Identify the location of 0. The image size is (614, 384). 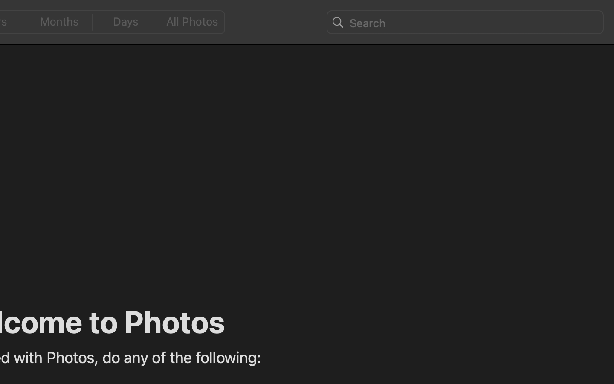
(195, 22).